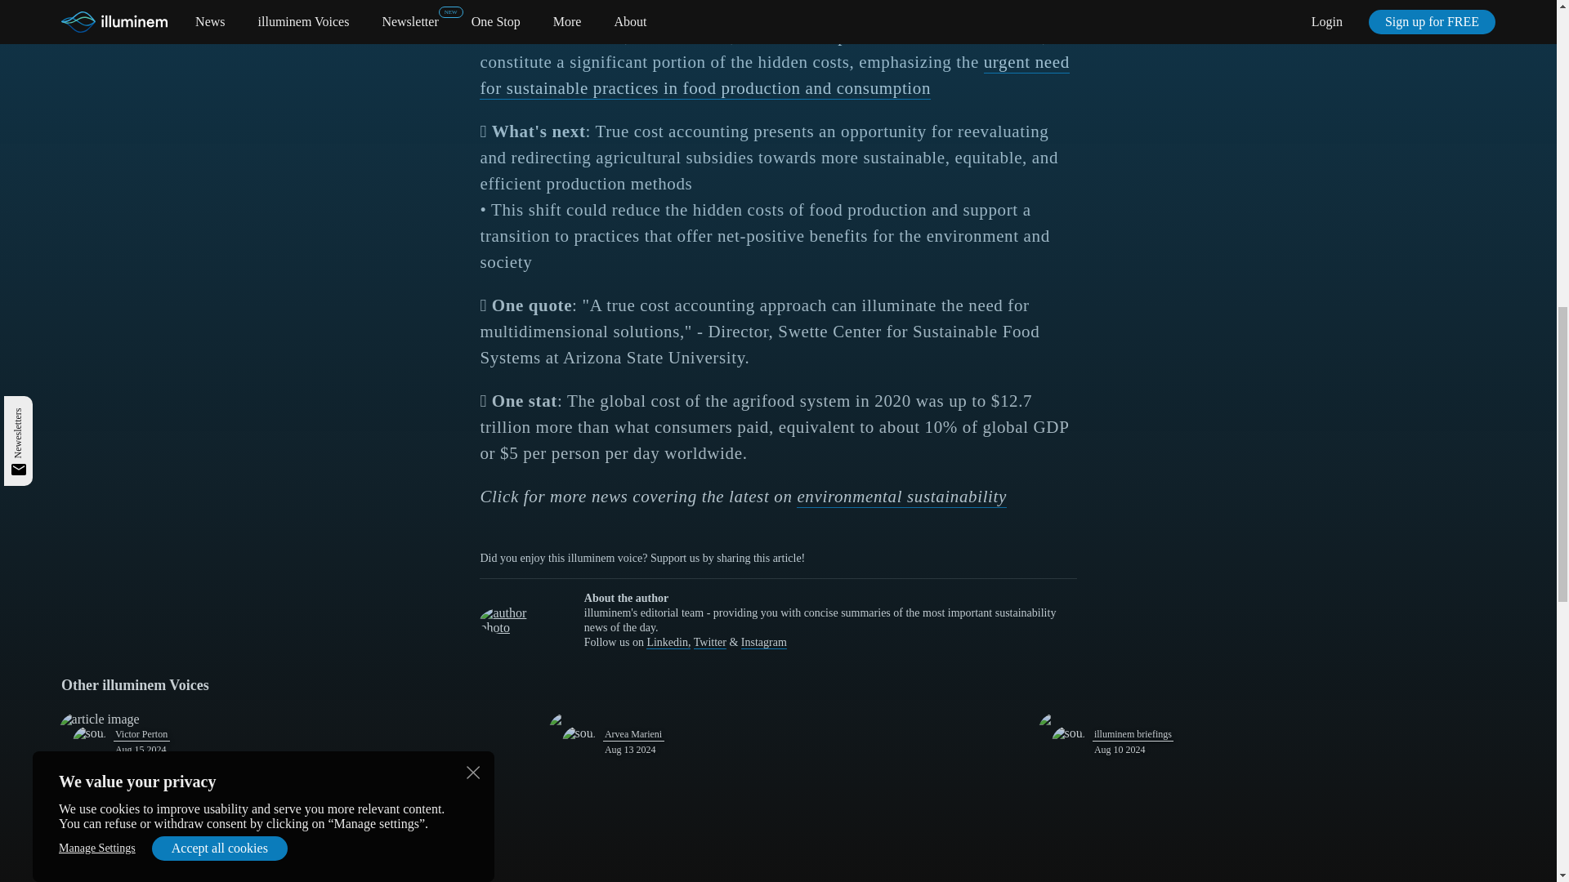 This screenshot has width=1569, height=882. What do you see at coordinates (668, 642) in the screenshot?
I see `Linkedin,` at bounding box center [668, 642].